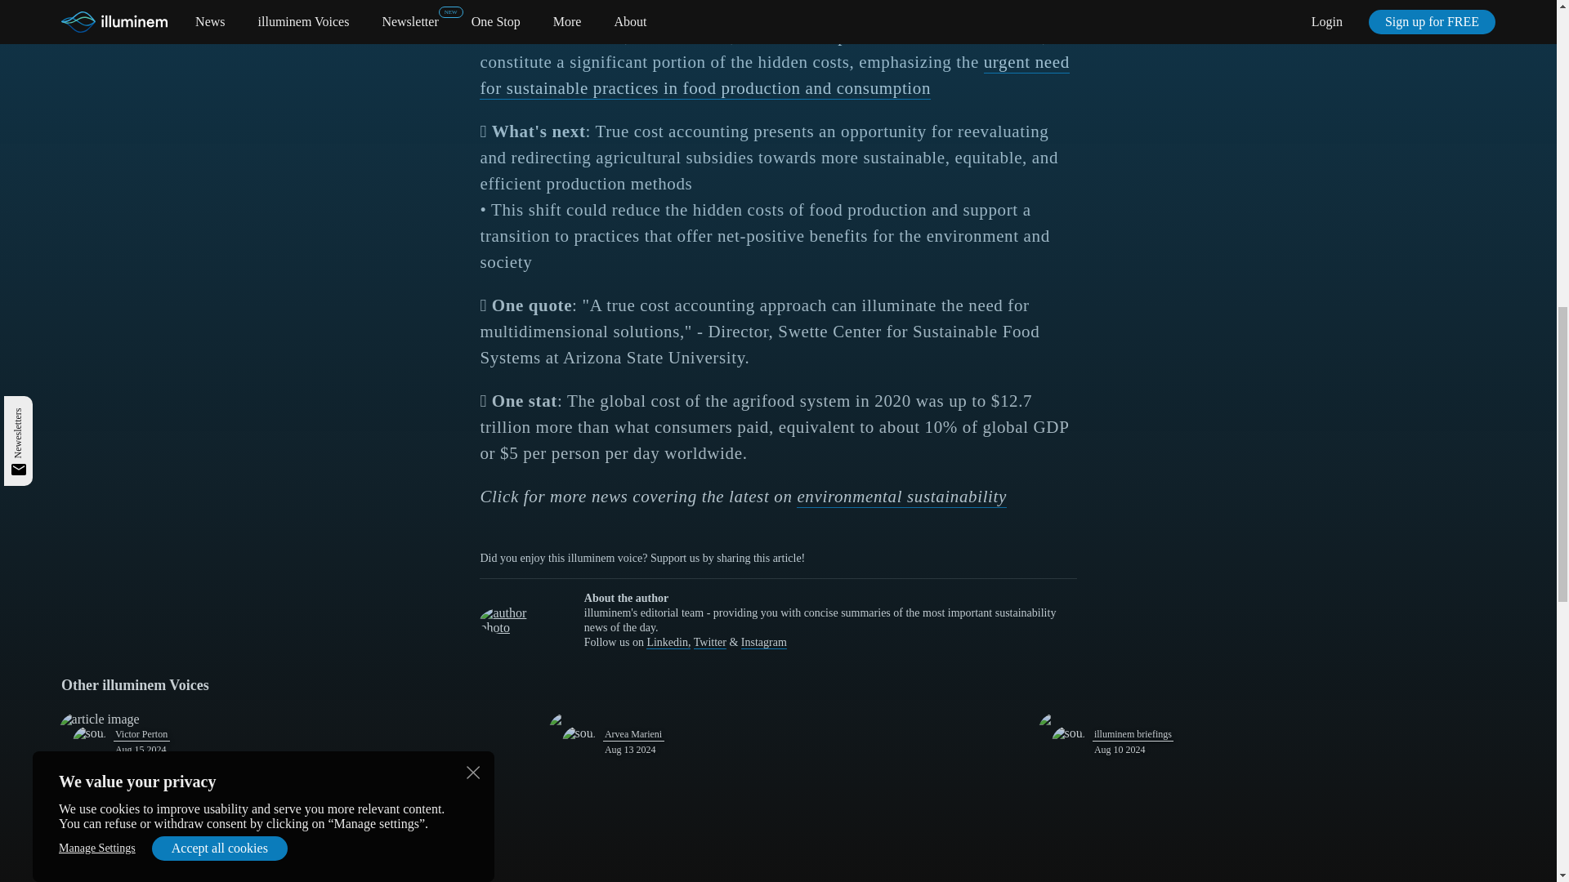 This screenshot has width=1569, height=882. What do you see at coordinates (668, 642) in the screenshot?
I see `Linkedin,` at bounding box center [668, 642].